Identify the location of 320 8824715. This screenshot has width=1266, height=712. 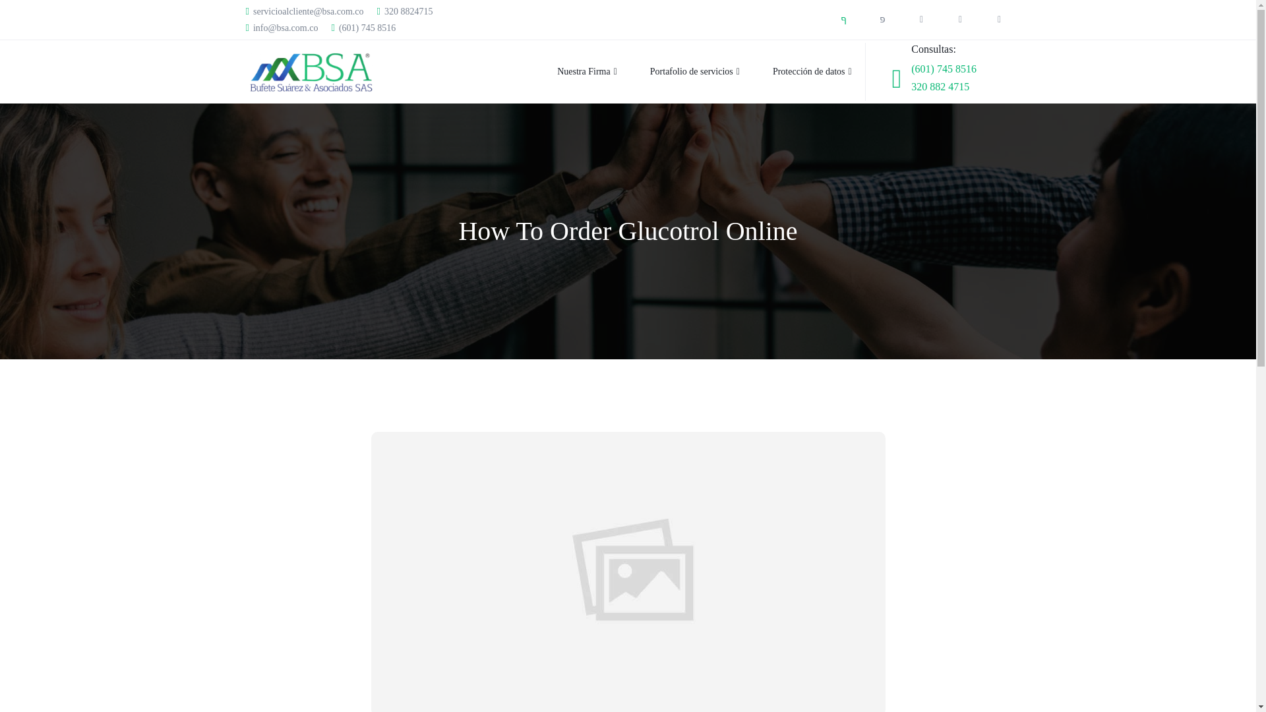
(405, 12).